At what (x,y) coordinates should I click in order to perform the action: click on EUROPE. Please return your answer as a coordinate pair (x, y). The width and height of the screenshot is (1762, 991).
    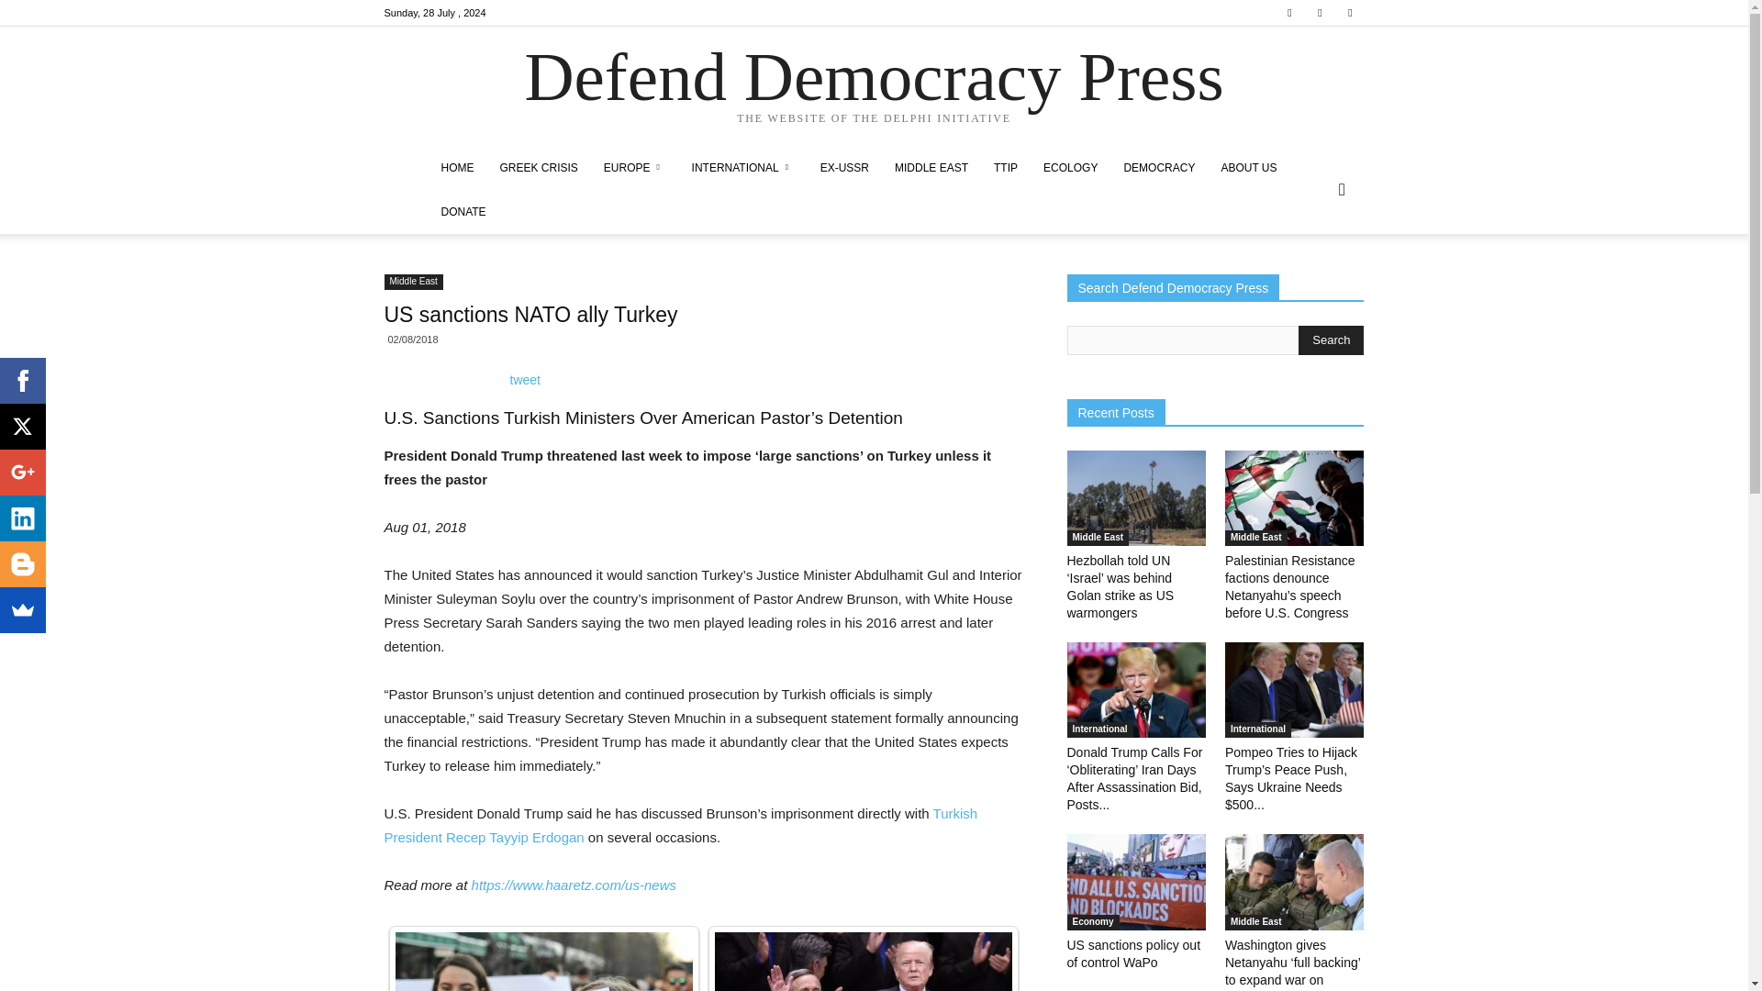
    Looking at the image, I should click on (634, 167).